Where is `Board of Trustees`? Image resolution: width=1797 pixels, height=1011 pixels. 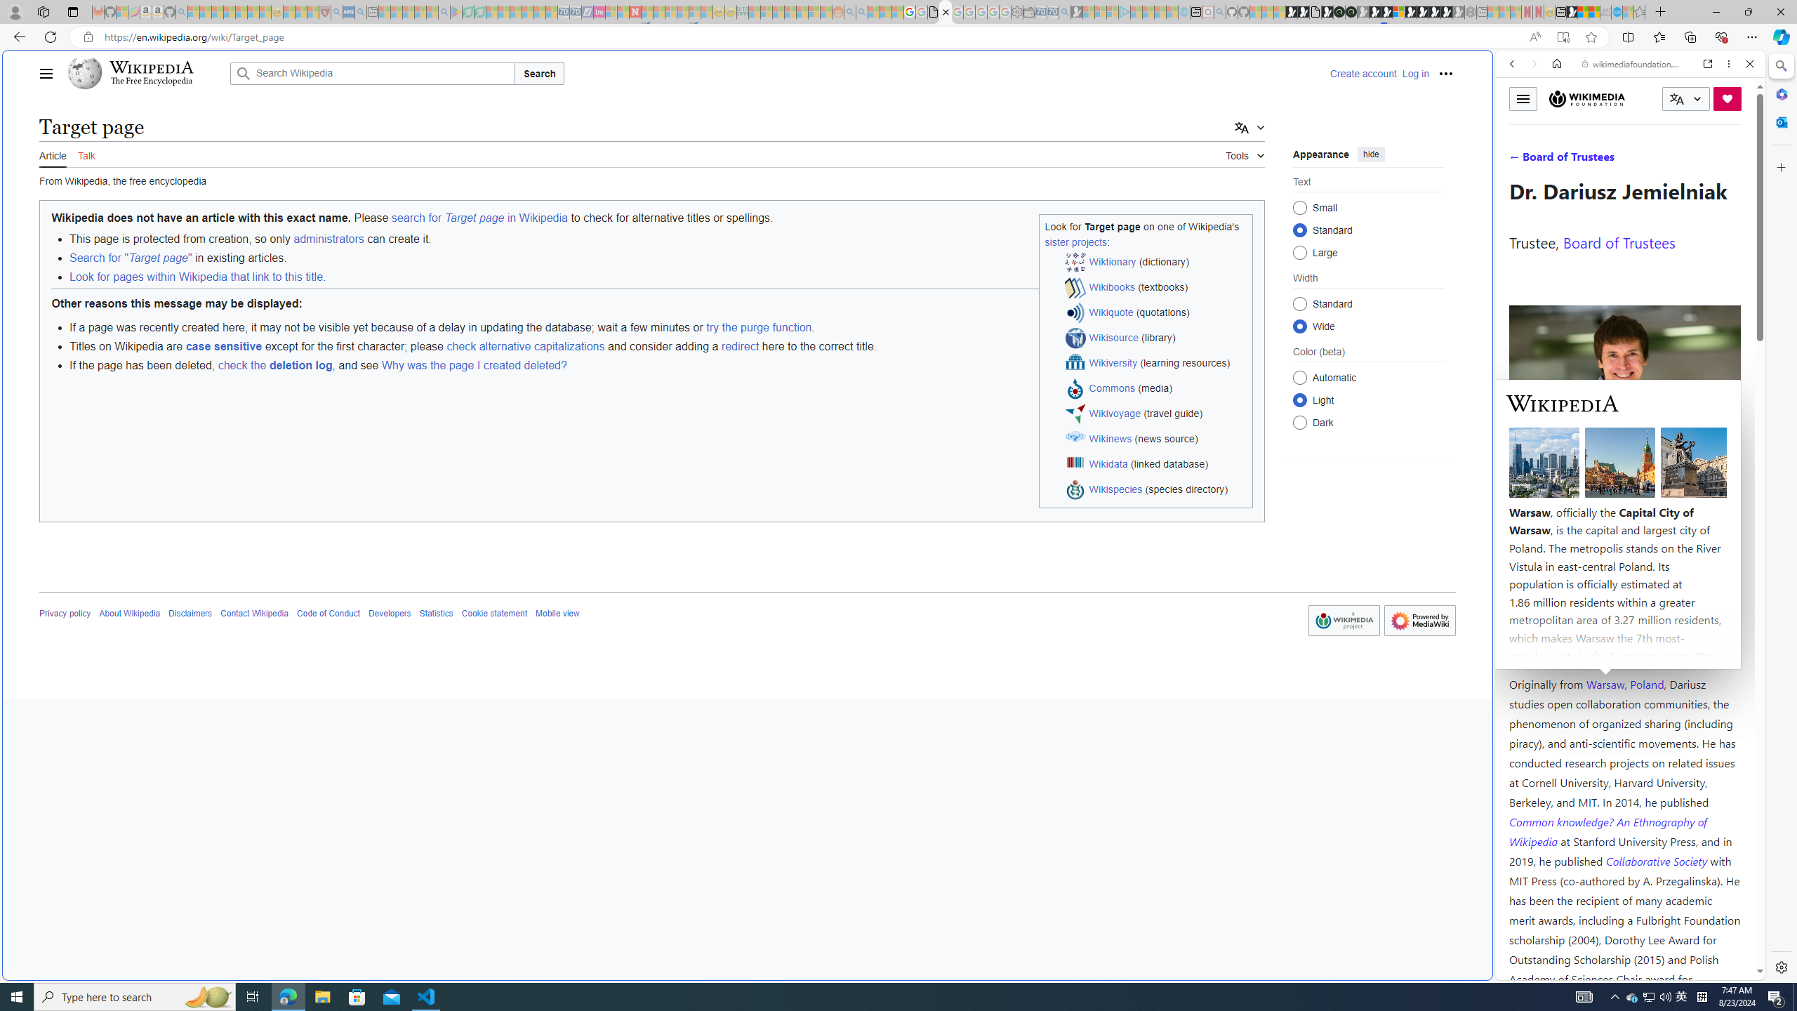 Board of Trustees is located at coordinates (1619, 242).